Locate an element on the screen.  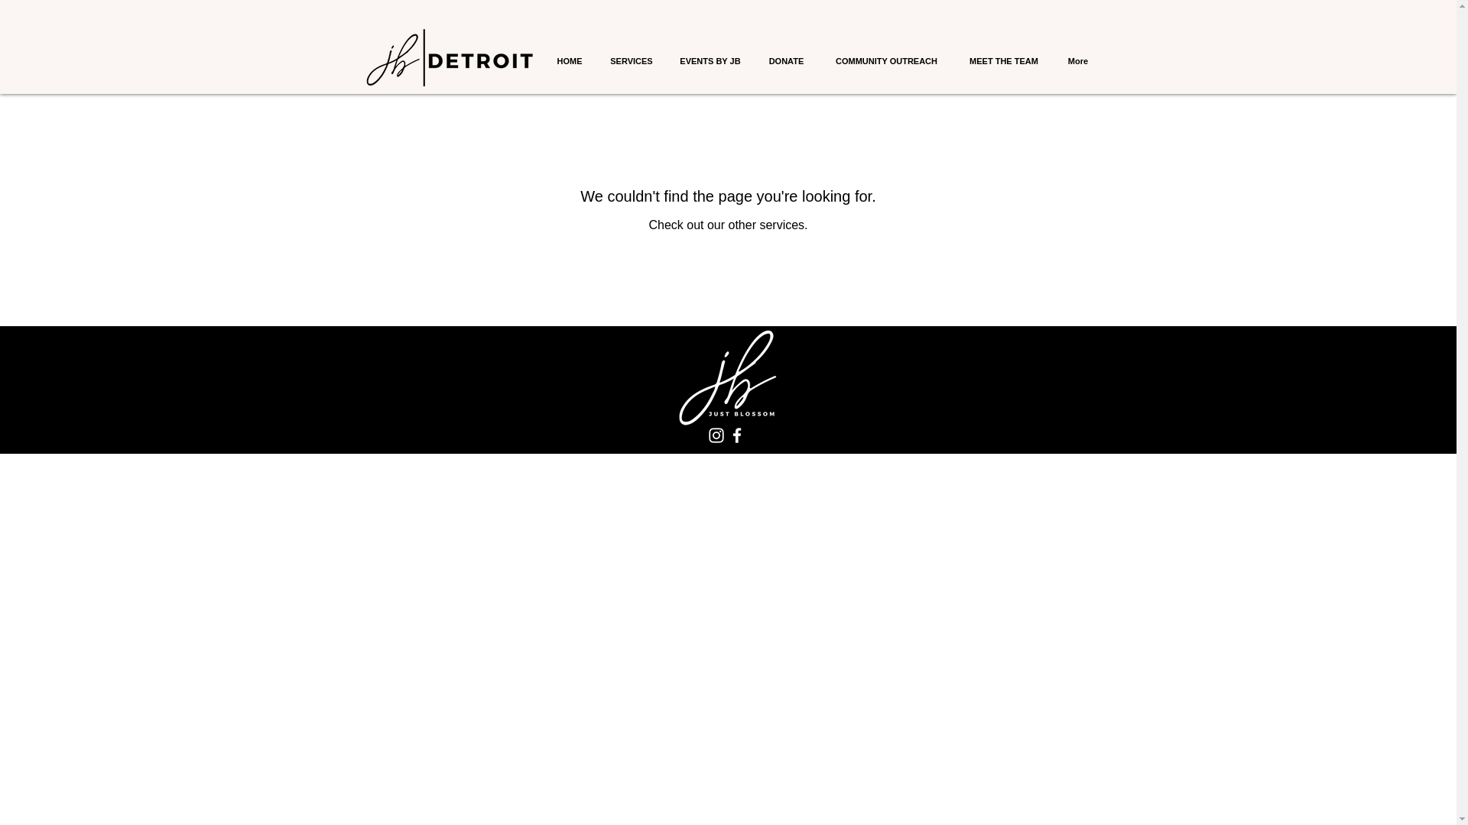
MEET THE TEAM is located at coordinates (1003, 61).